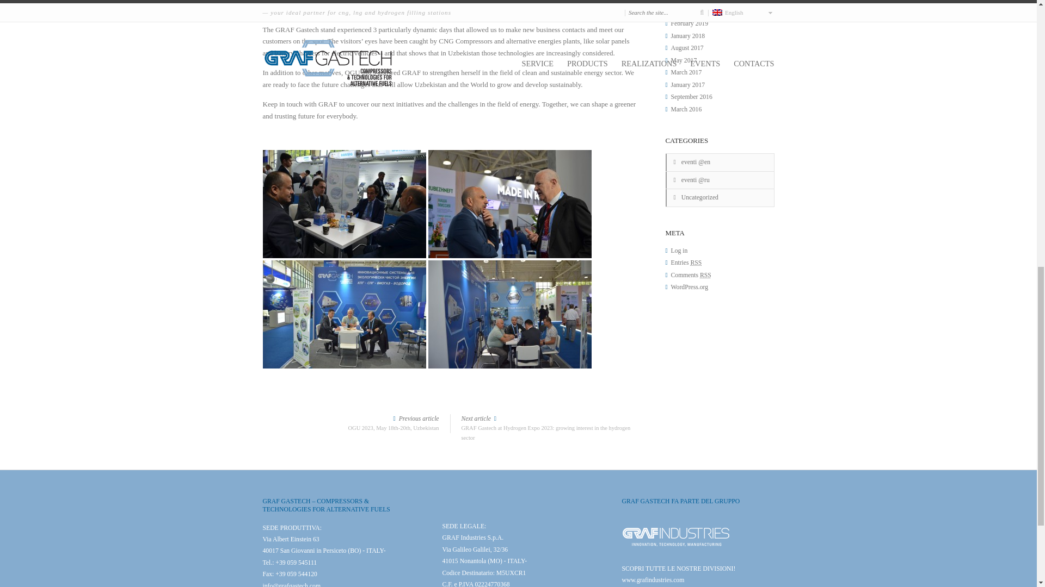  What do you see at coordinates (697, 263) in the screenshot?
I see `Really Simple Syndication` at bounding box center [697, 263].